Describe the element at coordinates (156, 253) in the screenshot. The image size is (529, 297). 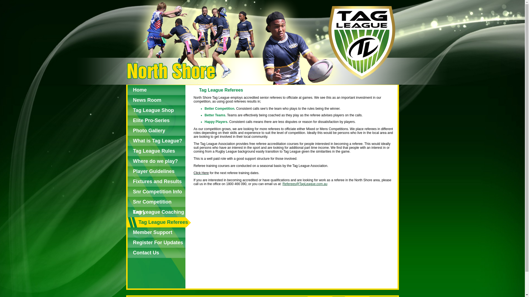
I see `Contact Us` at that location.